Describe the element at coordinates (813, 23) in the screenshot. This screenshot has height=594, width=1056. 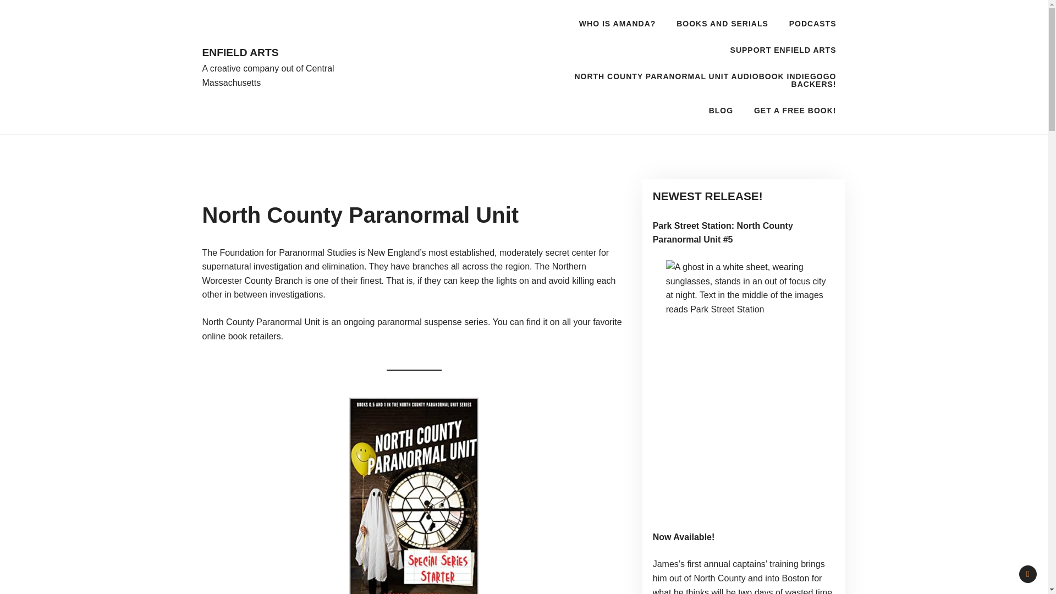
I see `PODCASTS` at that location.